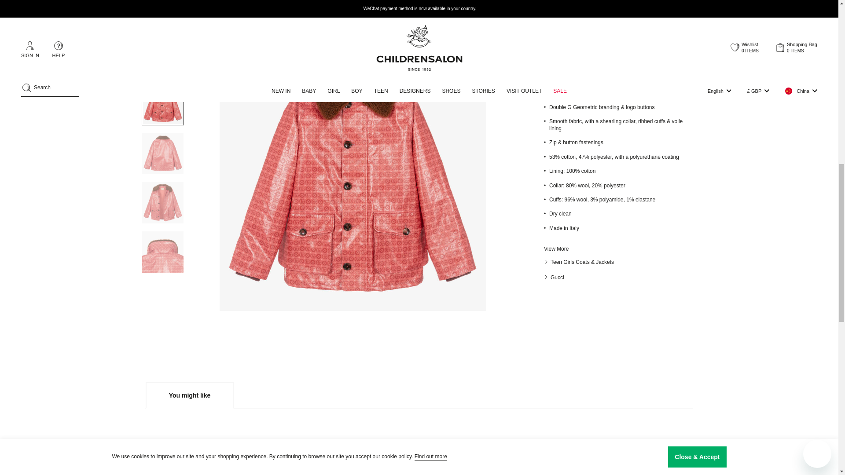 This screenshot has width=845, height=475. Describe the element at coordinates (345, 438) in the screenshot. I see `Teen Green Cotton Double G Jacket` at that location.